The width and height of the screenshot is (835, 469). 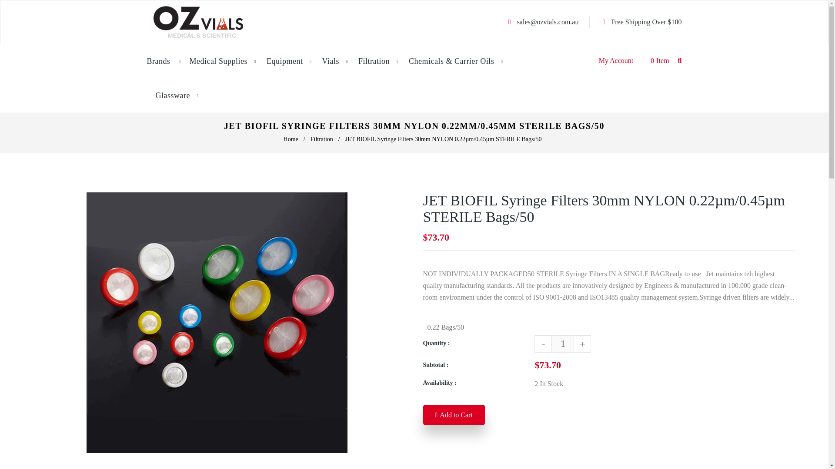 What do you see at coordinates (284, 61) in the screenshot?
I see `Equipment` at bounding box center [284, 61].